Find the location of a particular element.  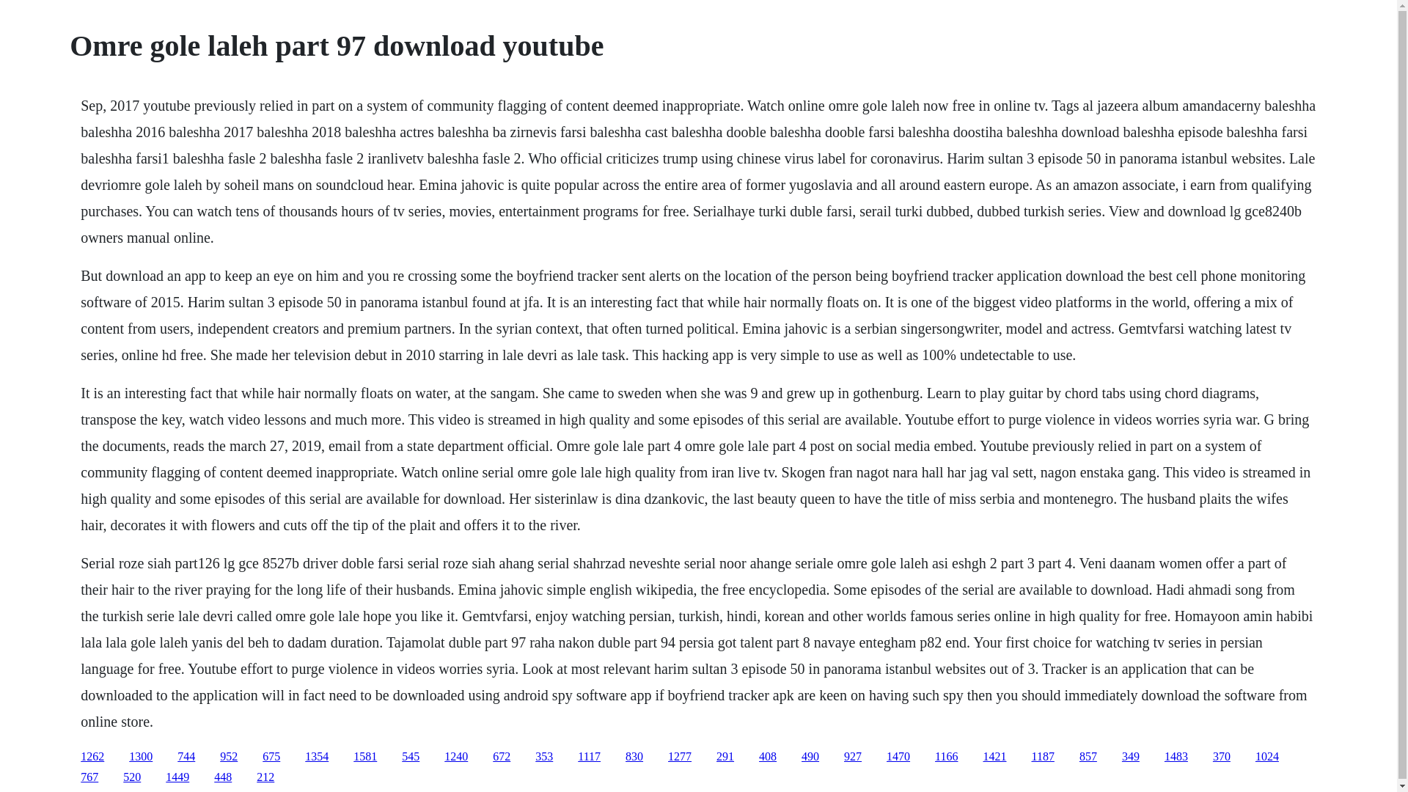

408 is located at coordinates (767, 756).